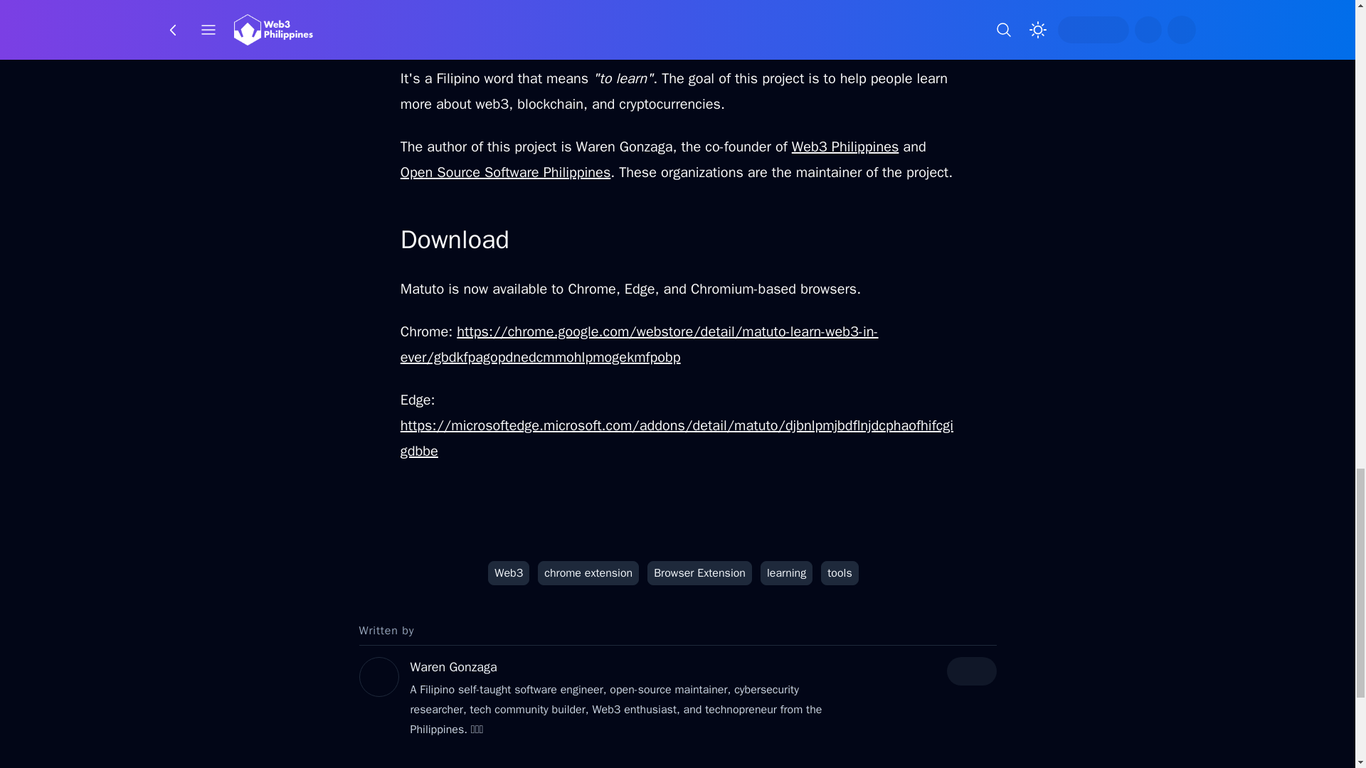  I want to click on Browser Extension, so click(700, 573).